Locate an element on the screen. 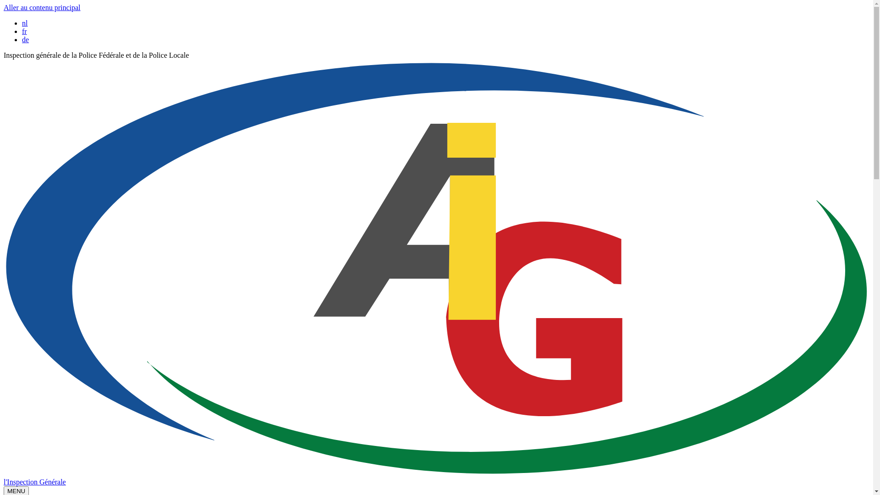 The width and height of the screenshot is (880, 495). nl is located at coordinates (25, 23).